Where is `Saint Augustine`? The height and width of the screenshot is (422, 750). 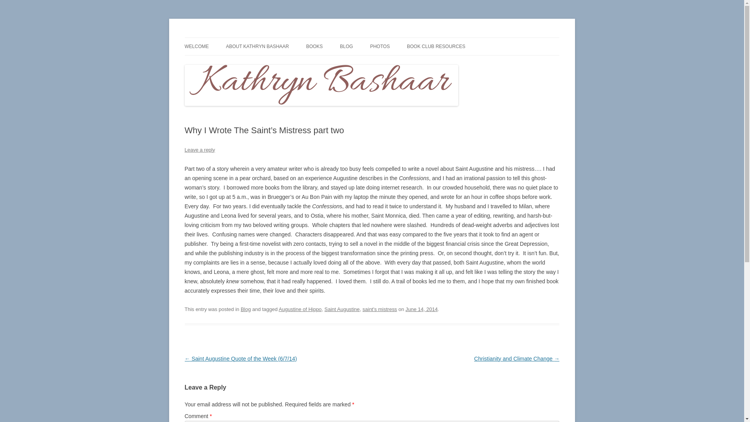
Saint Augustine is located at coordinates (342, 309).